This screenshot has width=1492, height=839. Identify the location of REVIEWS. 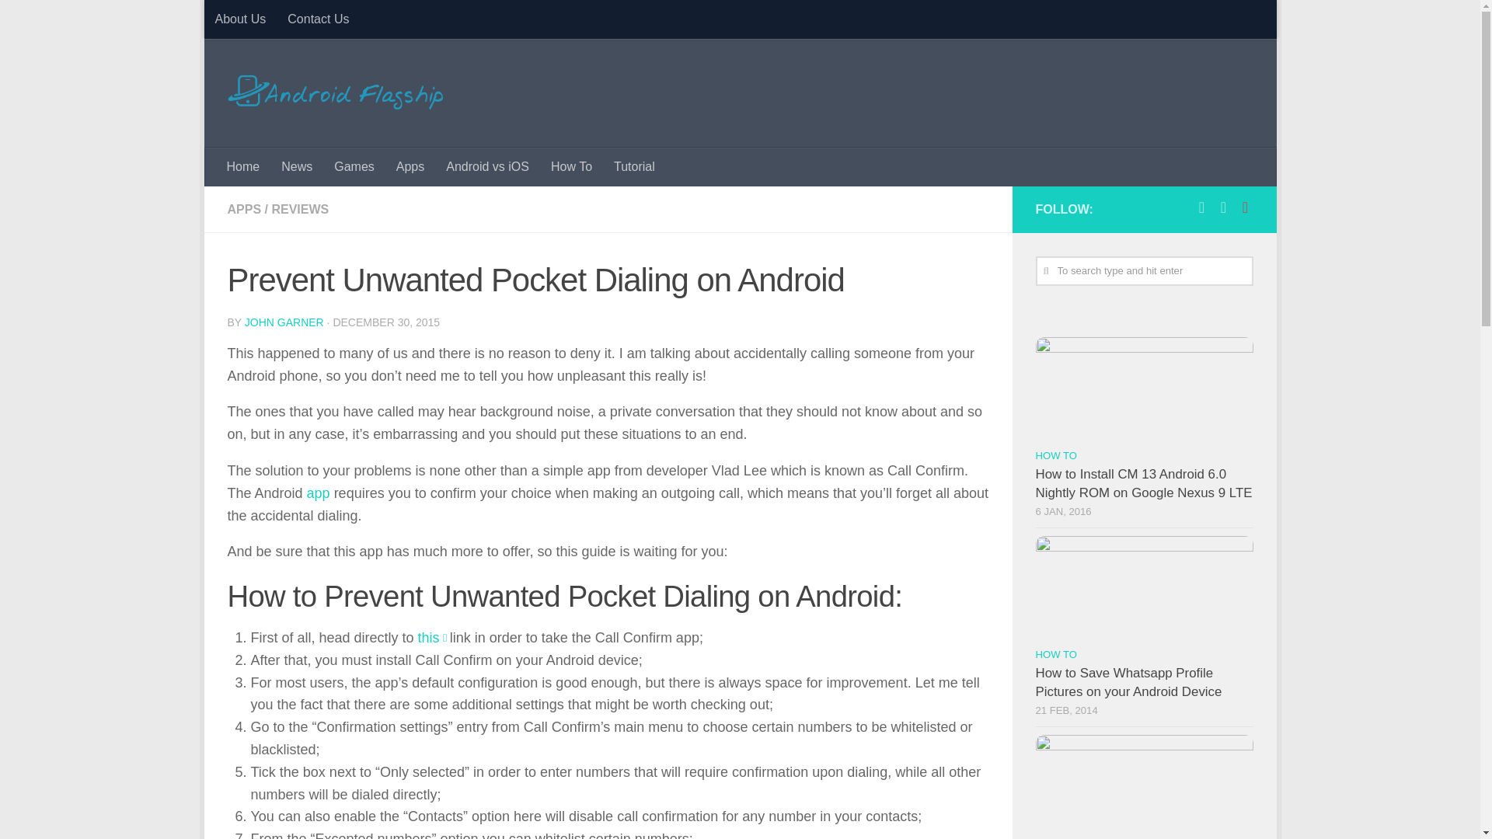
(300, 209).